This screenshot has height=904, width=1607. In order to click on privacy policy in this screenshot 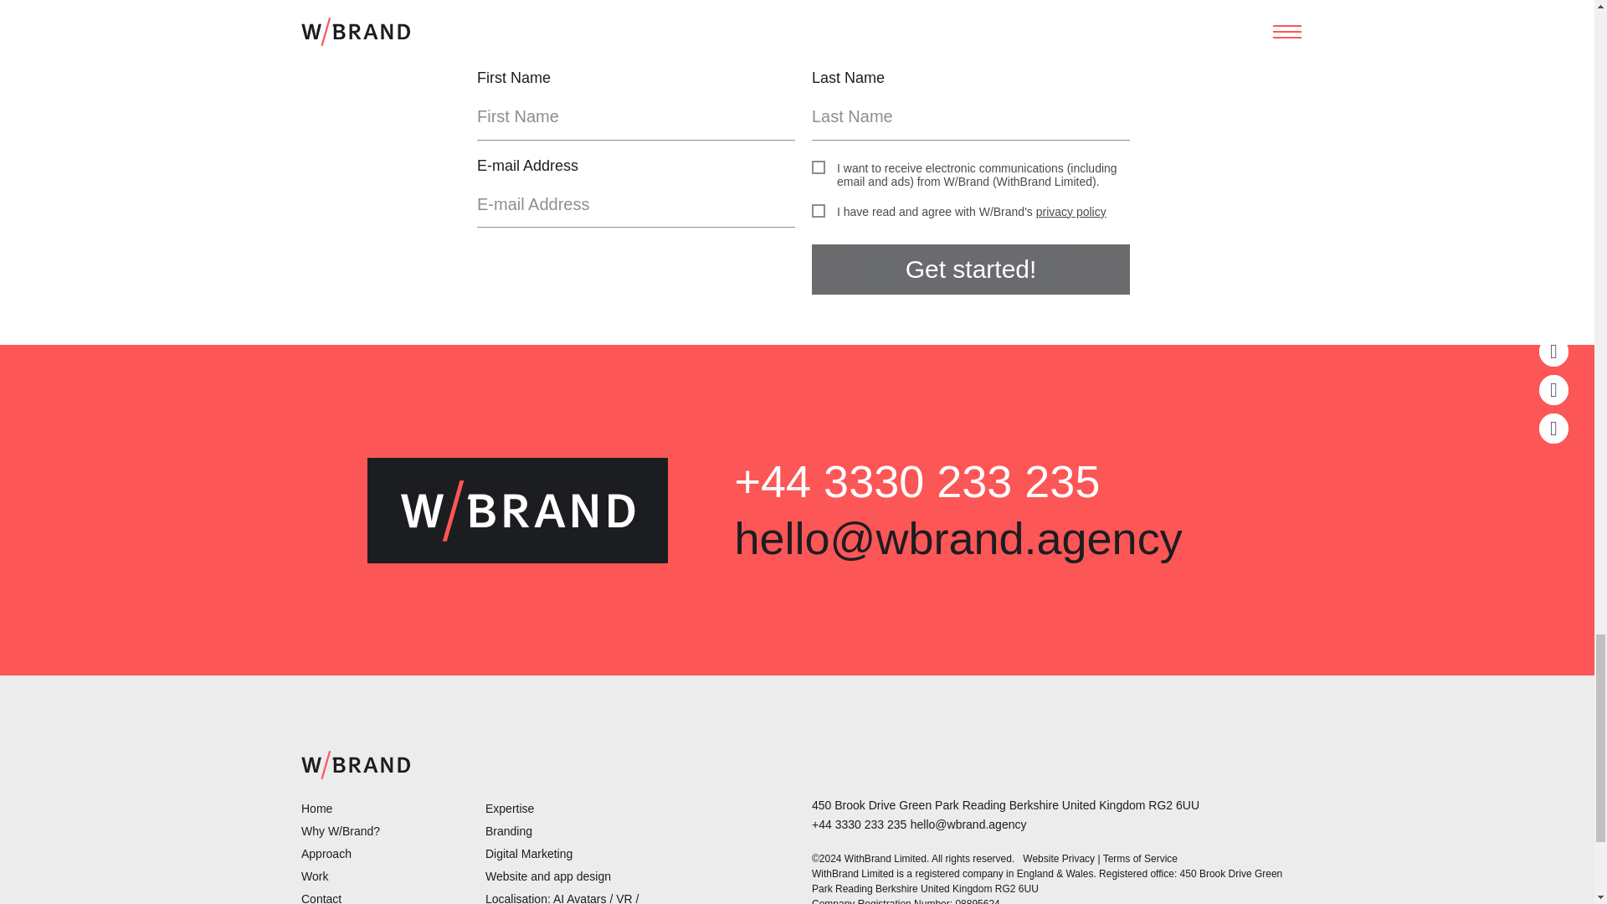, I will do `click(1071, 212)`.